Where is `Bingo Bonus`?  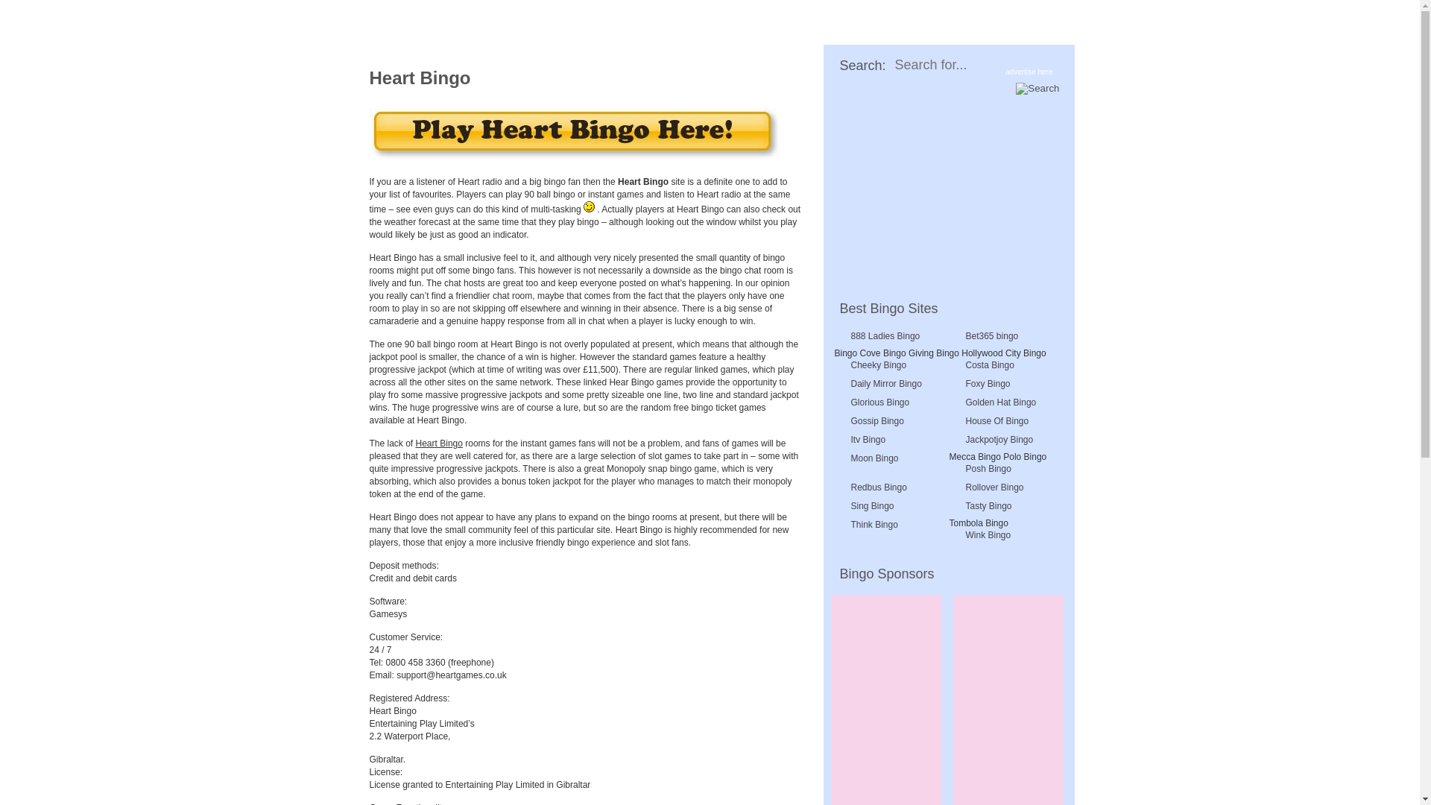 Bingo Bonus is located at coordinates (792, 101).